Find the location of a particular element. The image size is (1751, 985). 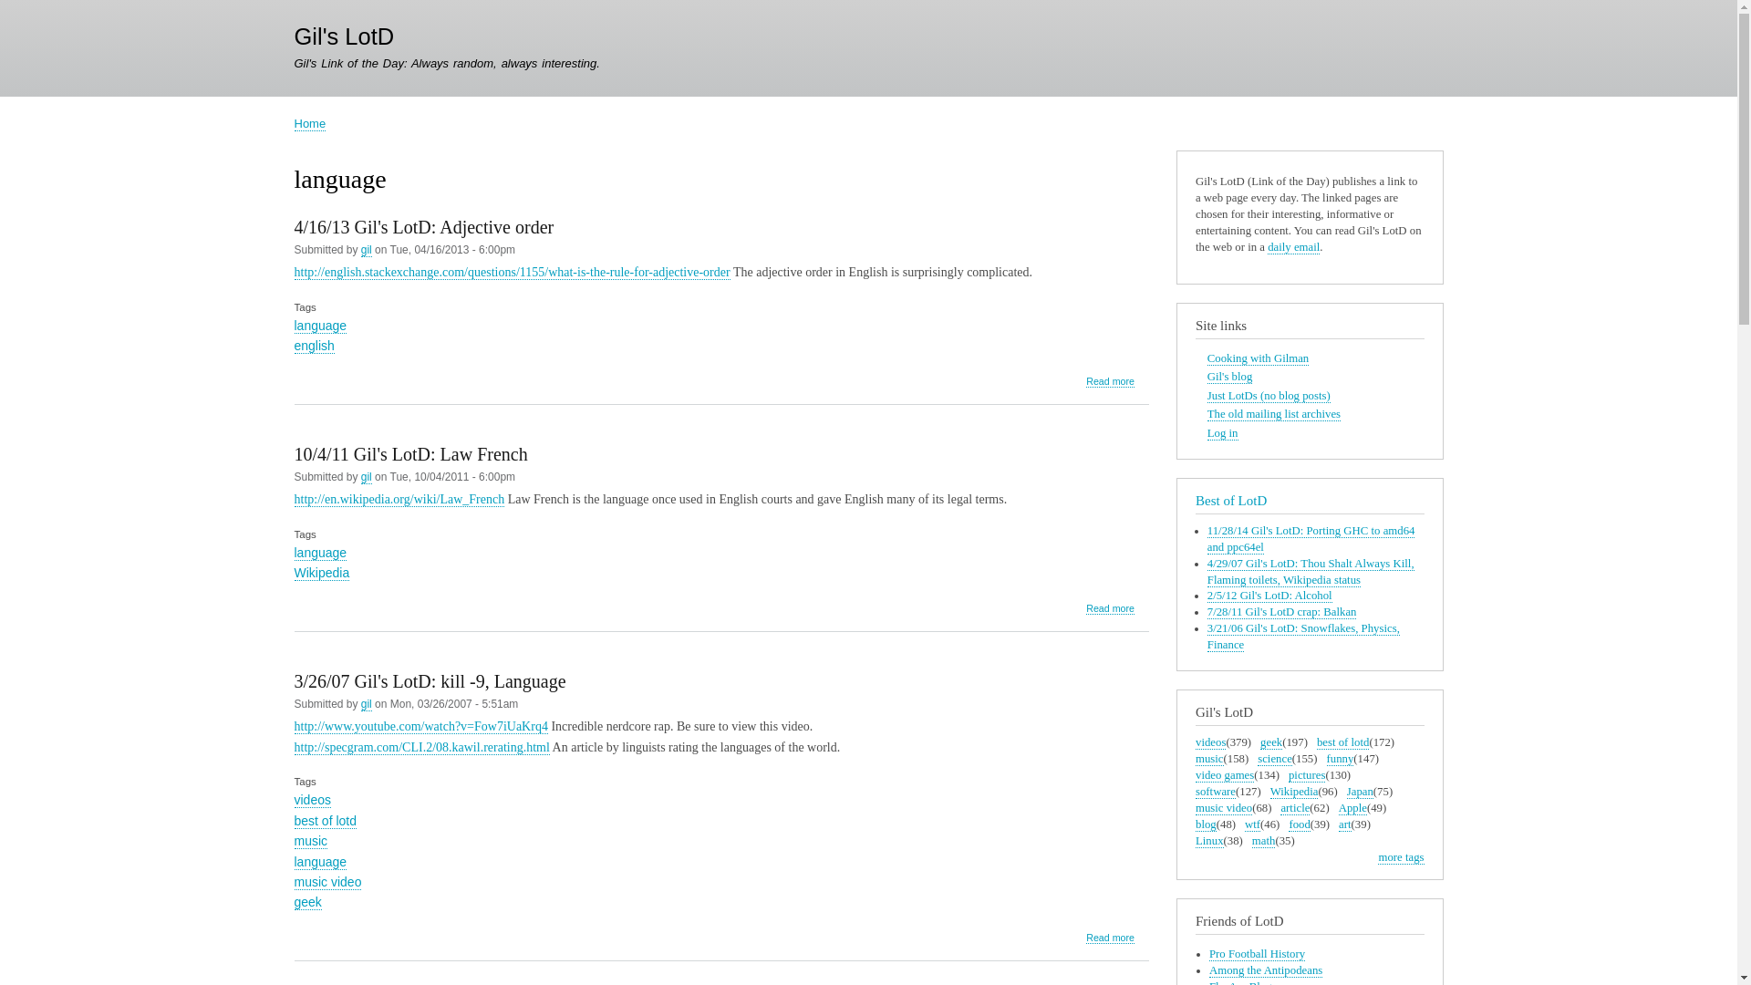

language is located at coordinates (320, 326).